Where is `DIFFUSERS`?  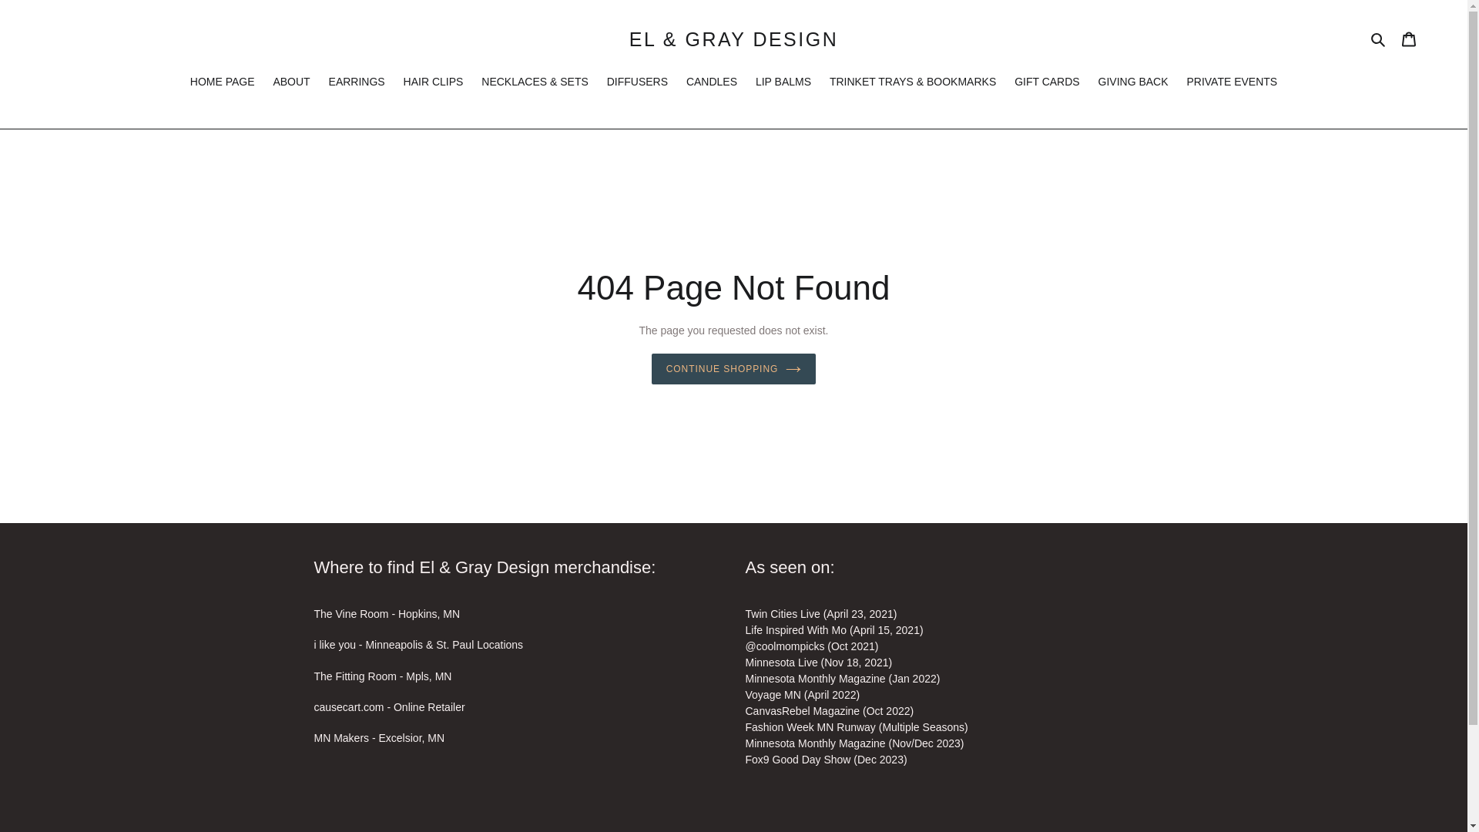
DIFFUSERS is located at coordinates (637, 83).